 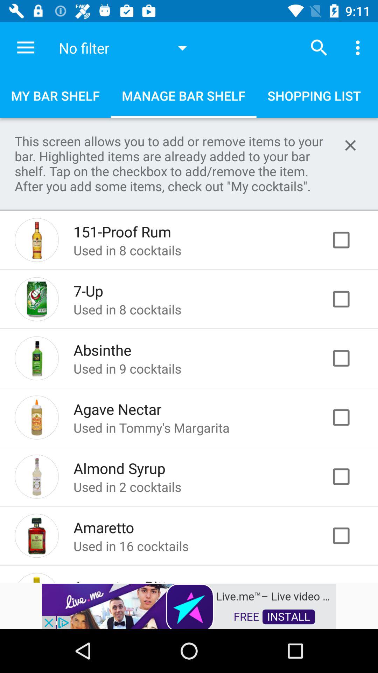 What do you see at coordinates (349, 358) in the screenshot?
I see `go to checkbox button` at bounding box center [349, 358].